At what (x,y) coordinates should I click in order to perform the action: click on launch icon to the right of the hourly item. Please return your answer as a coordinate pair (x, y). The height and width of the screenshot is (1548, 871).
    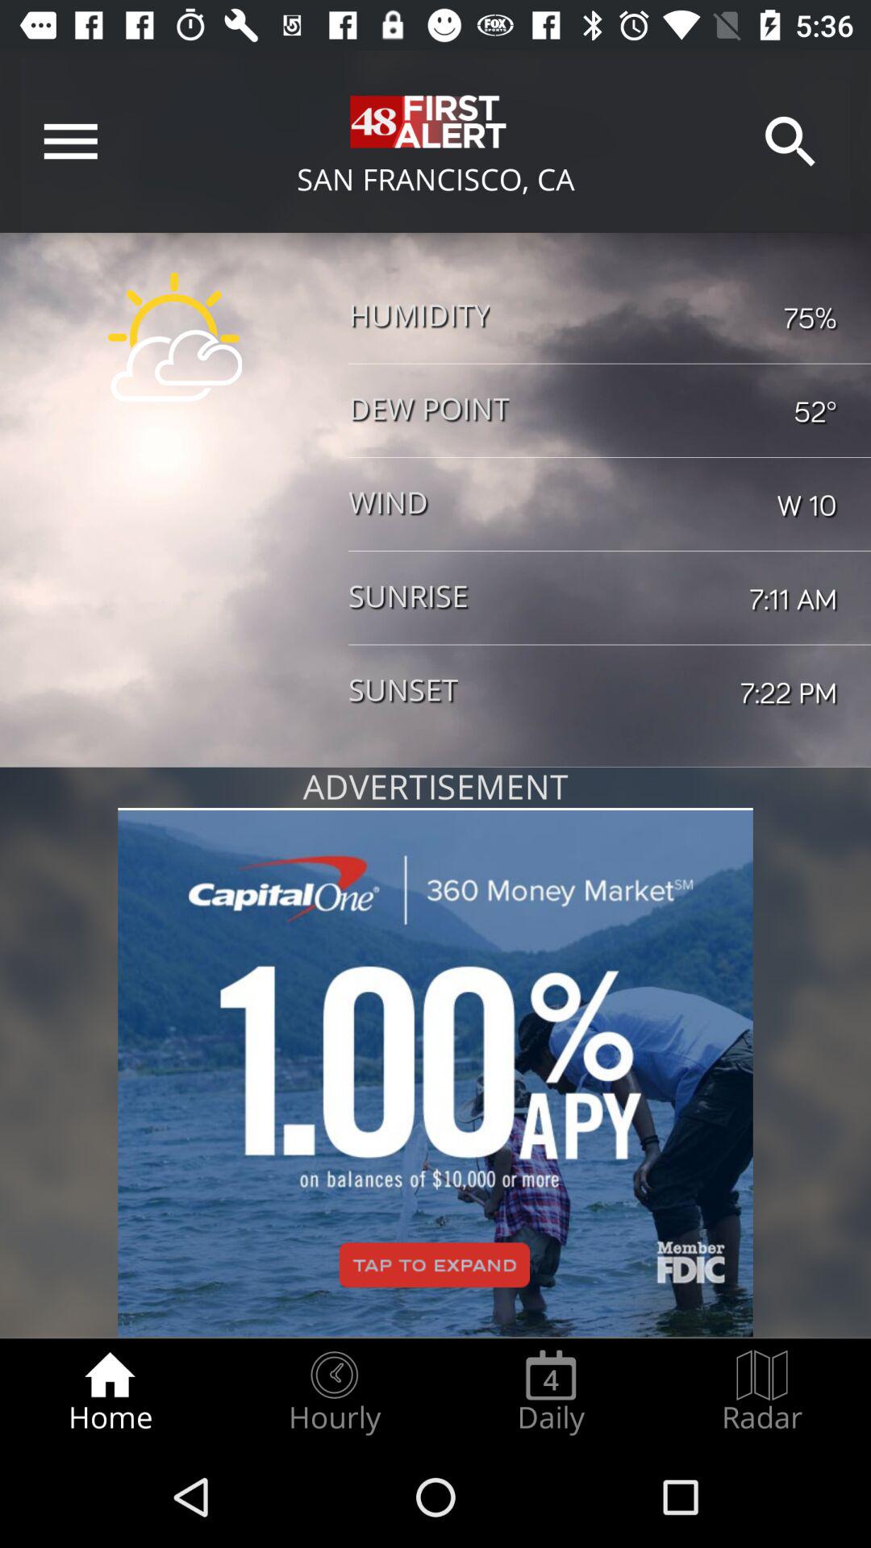
    Looking at the image, I should click on (551, 1392).